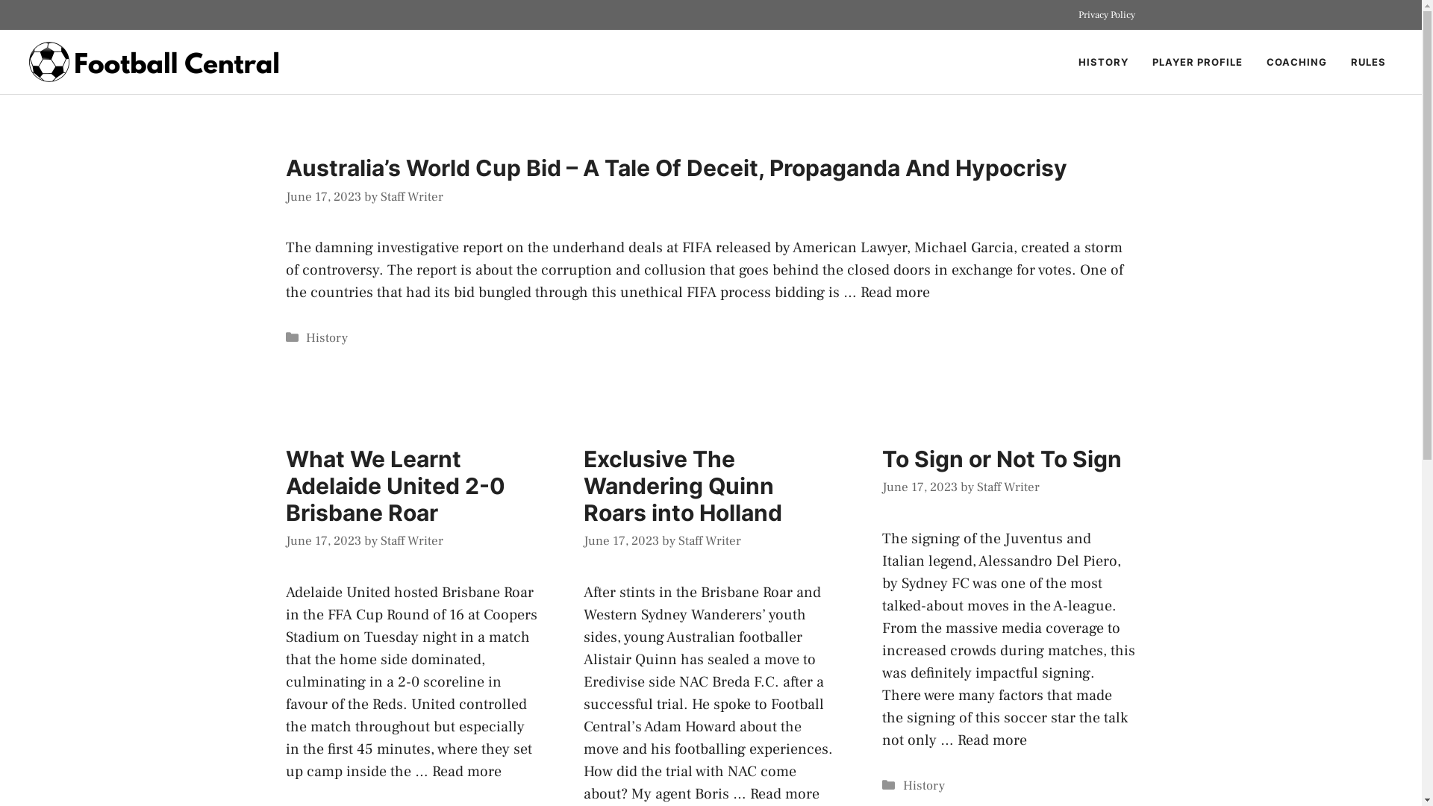  What do you see at coordinates (894, 293) in the screenshot?
I see `Read more` at bounding box center [894, 293].